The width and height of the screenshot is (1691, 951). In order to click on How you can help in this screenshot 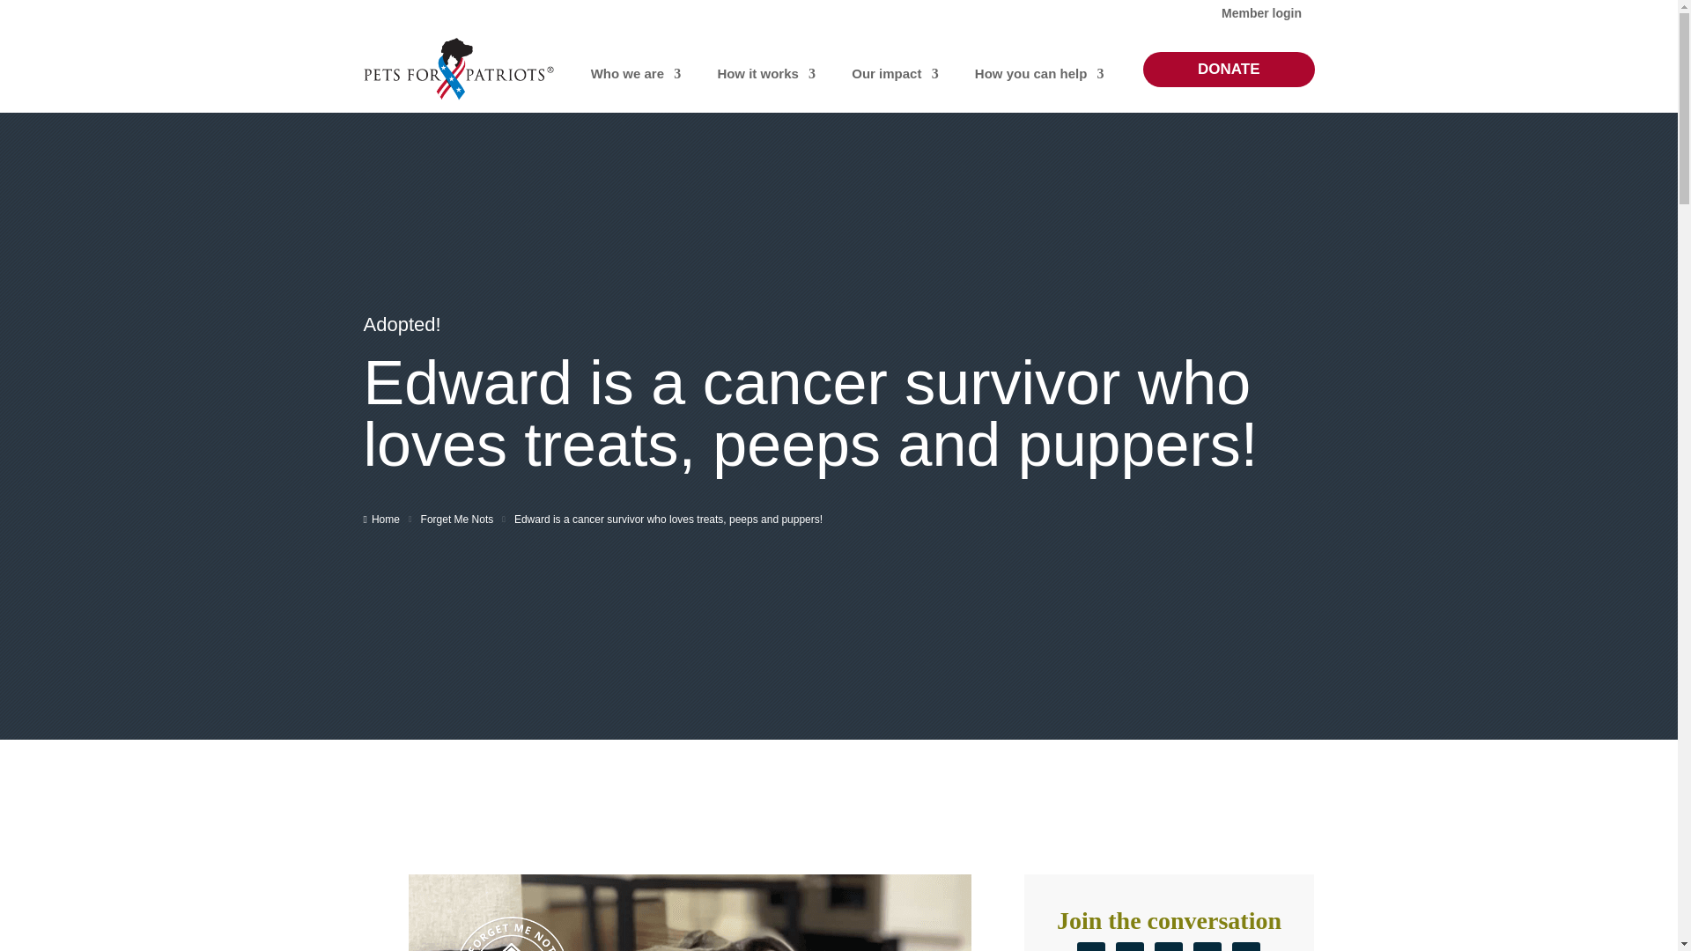, I will do `click(1030, 72)`.